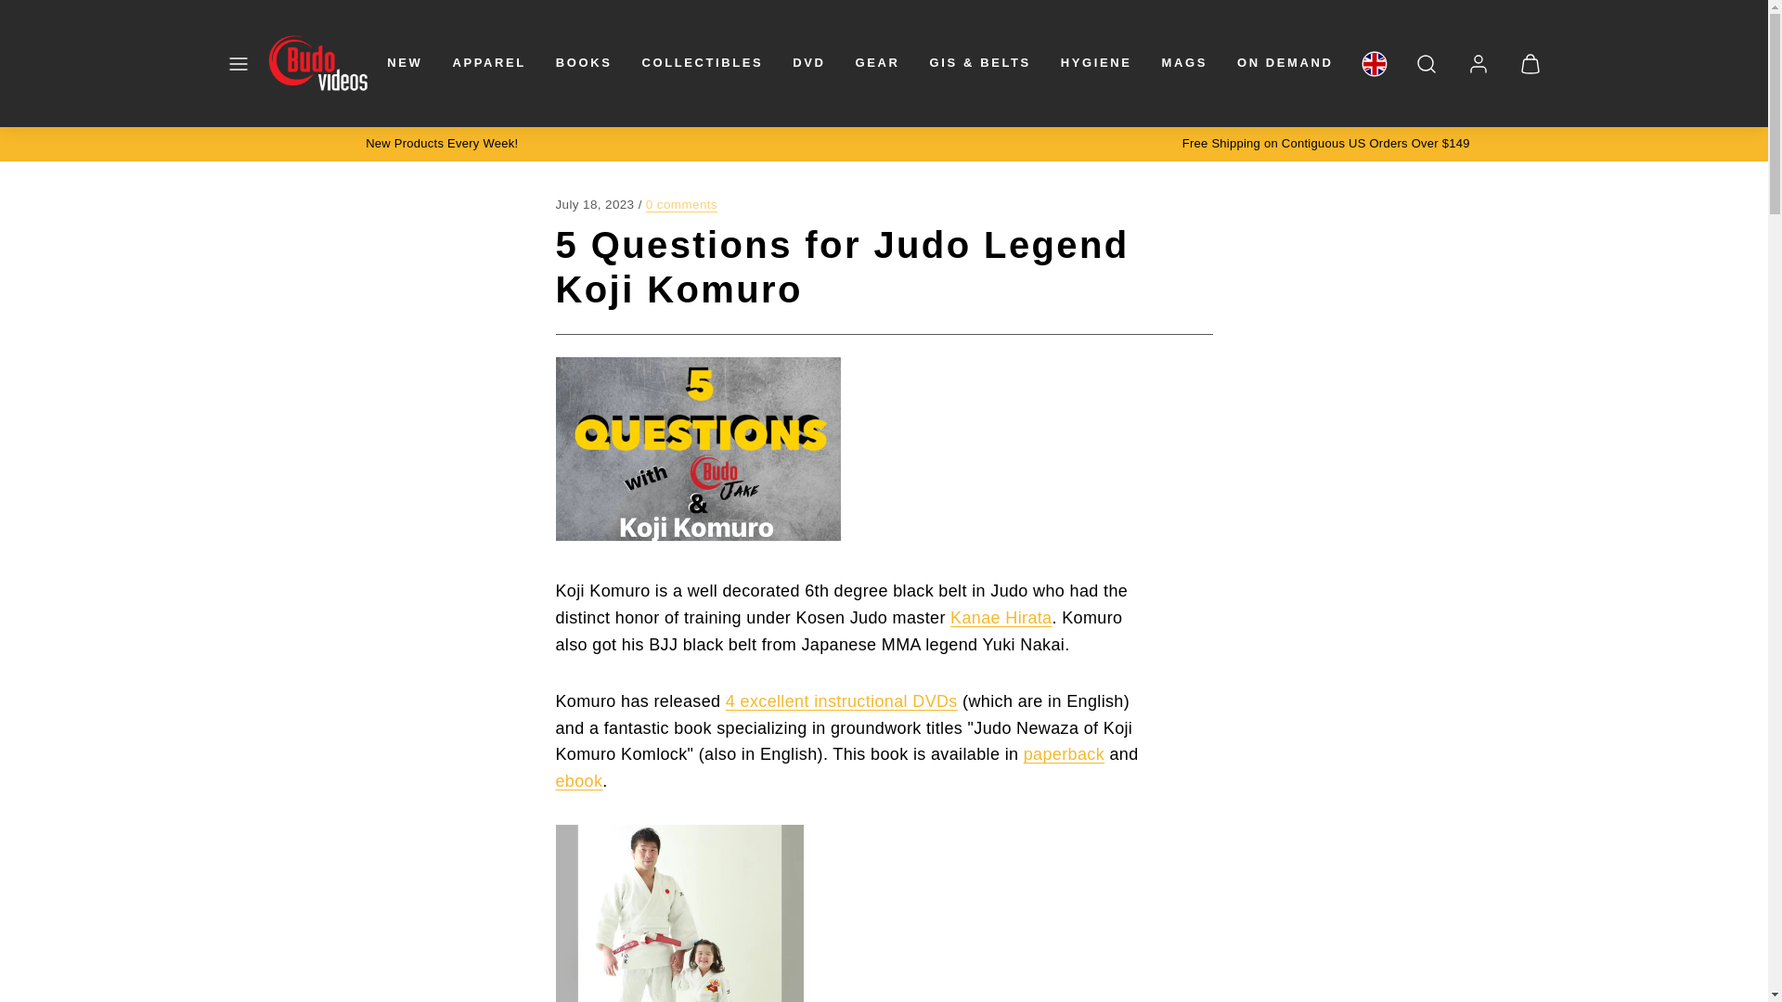 Image resolution: width=1782 pixels, height=1002 pixels. I want to click on BOOKS, so click(585, 63).